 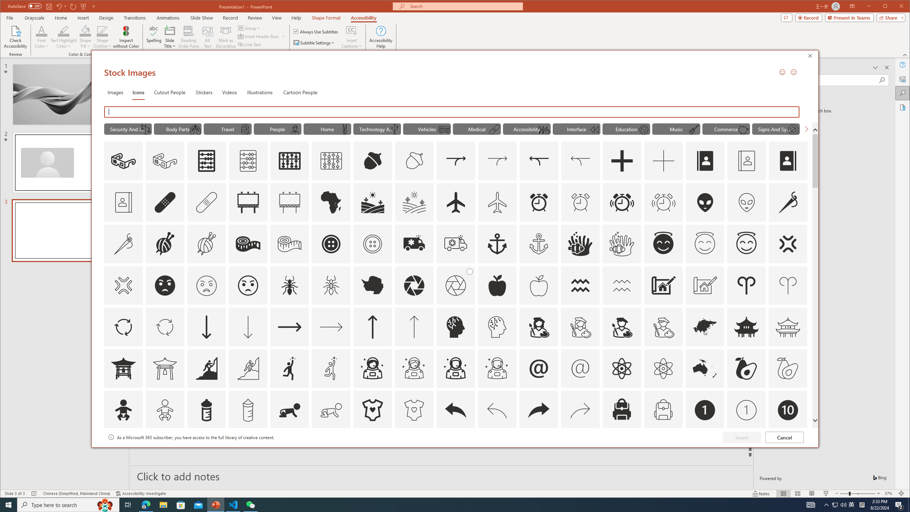 I want to click on AutomationID: Icons_ArrowRight_M, so click(x=331, y=327).